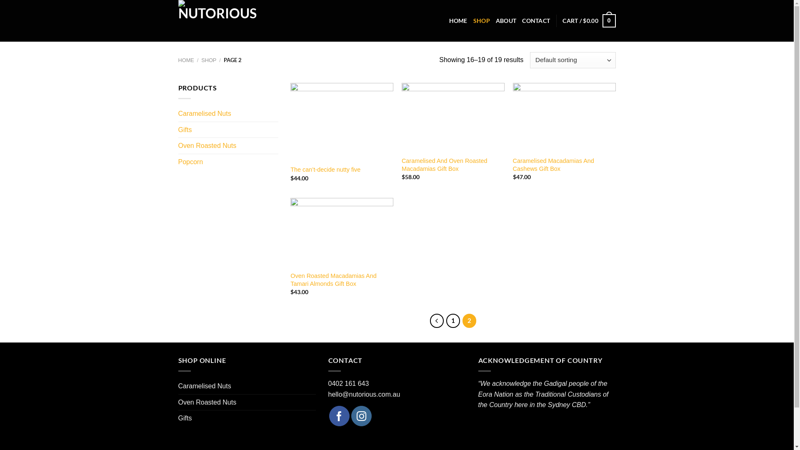 This screenshot has height=450, width=800. I want to click on Caramelised Nuts, so click(228, 114).